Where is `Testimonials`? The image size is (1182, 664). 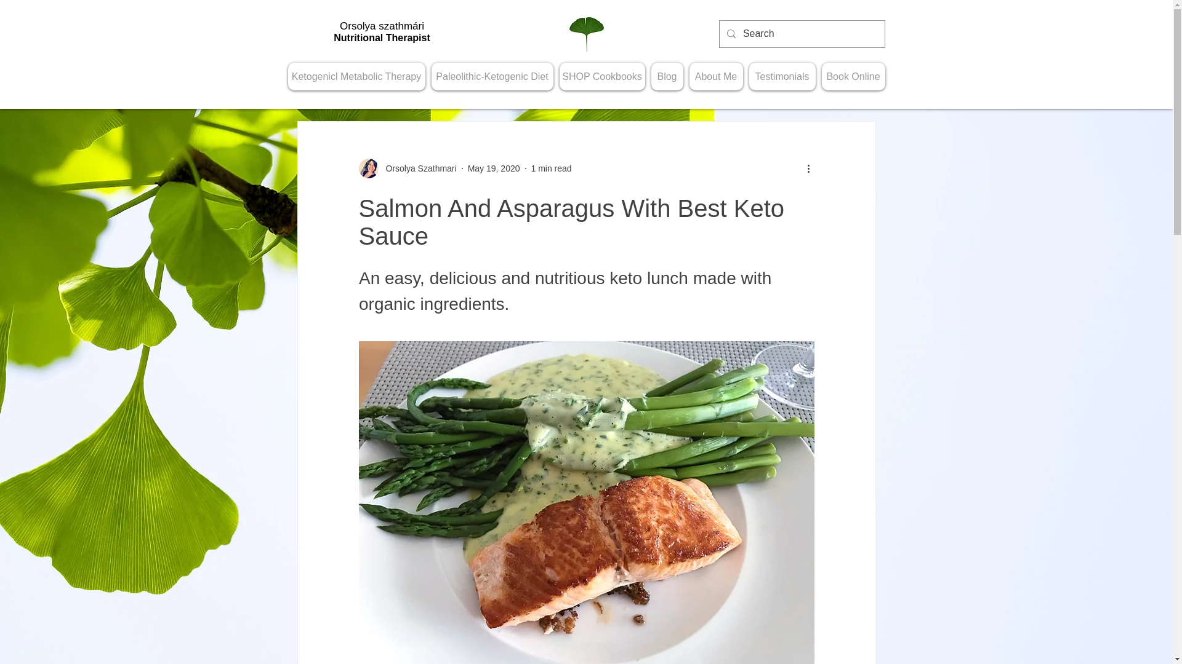
Testimonials is located at coordinates (782, 76).